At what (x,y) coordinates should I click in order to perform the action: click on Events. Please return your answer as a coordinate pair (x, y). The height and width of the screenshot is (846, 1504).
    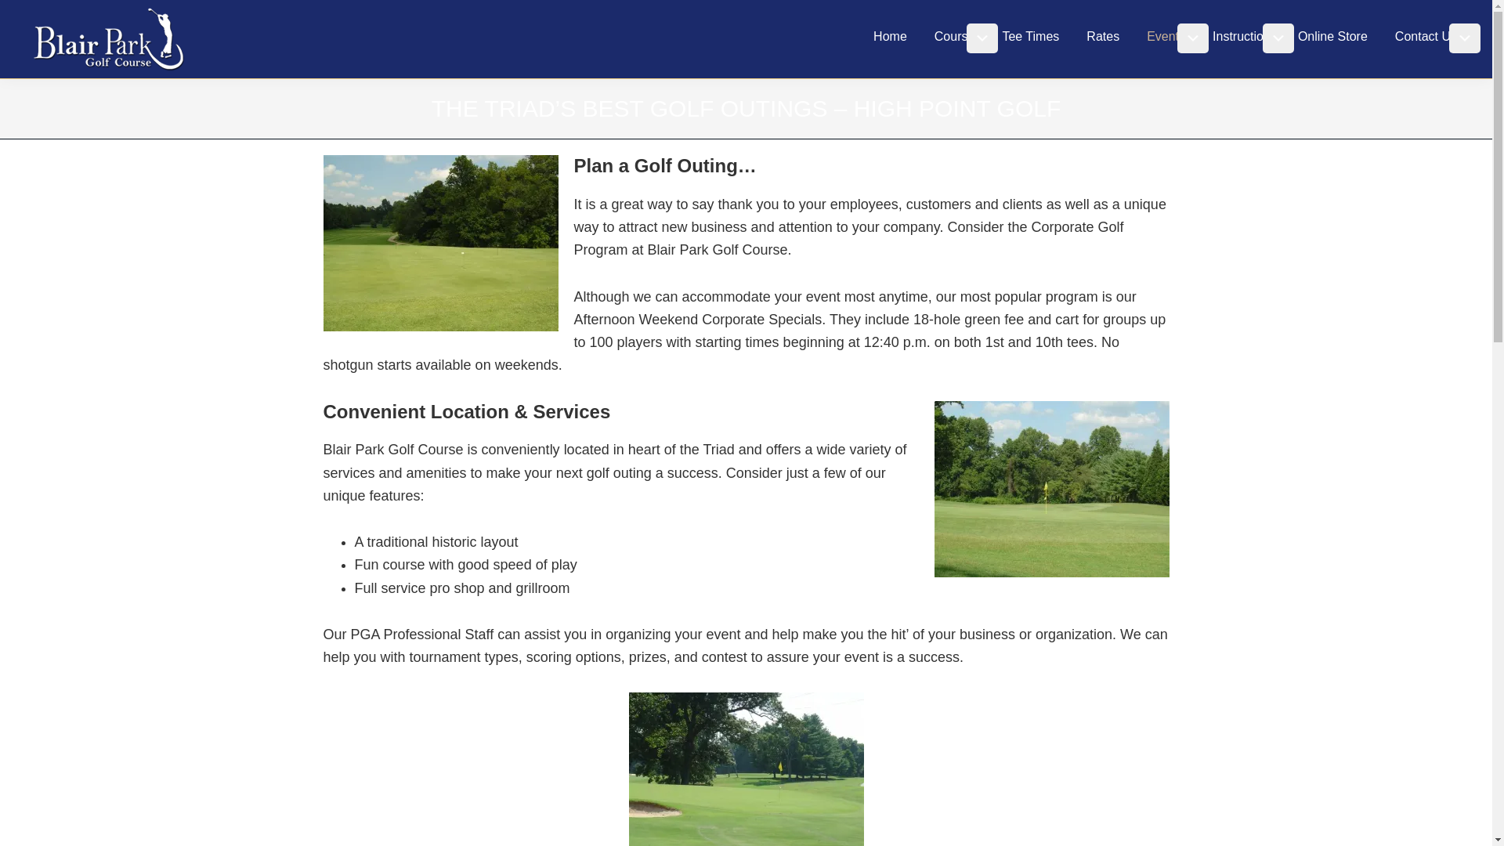
    Looking at the image, I should click on (1166, 36).